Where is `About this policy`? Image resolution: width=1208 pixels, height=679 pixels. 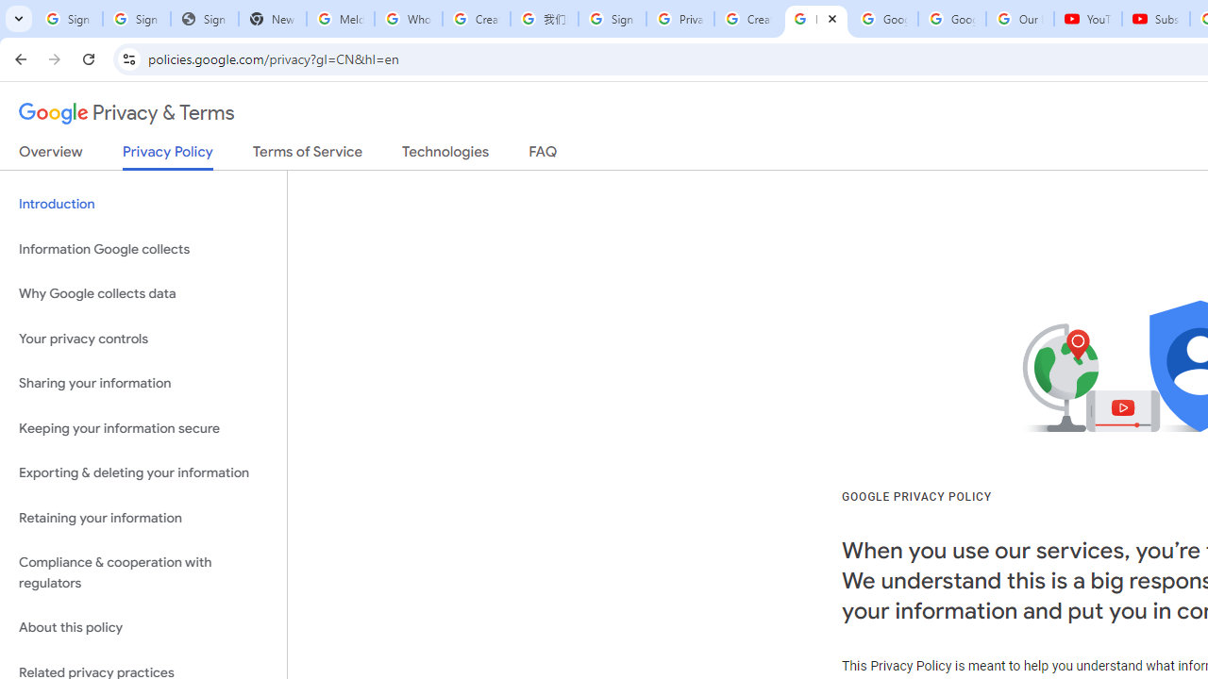
About this policy is located at coordinates (143, 628).